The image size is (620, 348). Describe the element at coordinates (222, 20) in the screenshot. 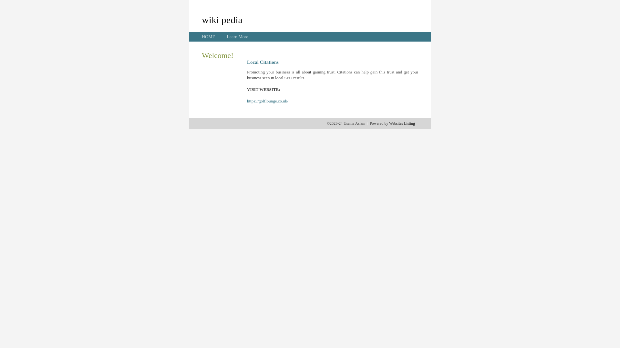

I see `wiki pedia` at that location.